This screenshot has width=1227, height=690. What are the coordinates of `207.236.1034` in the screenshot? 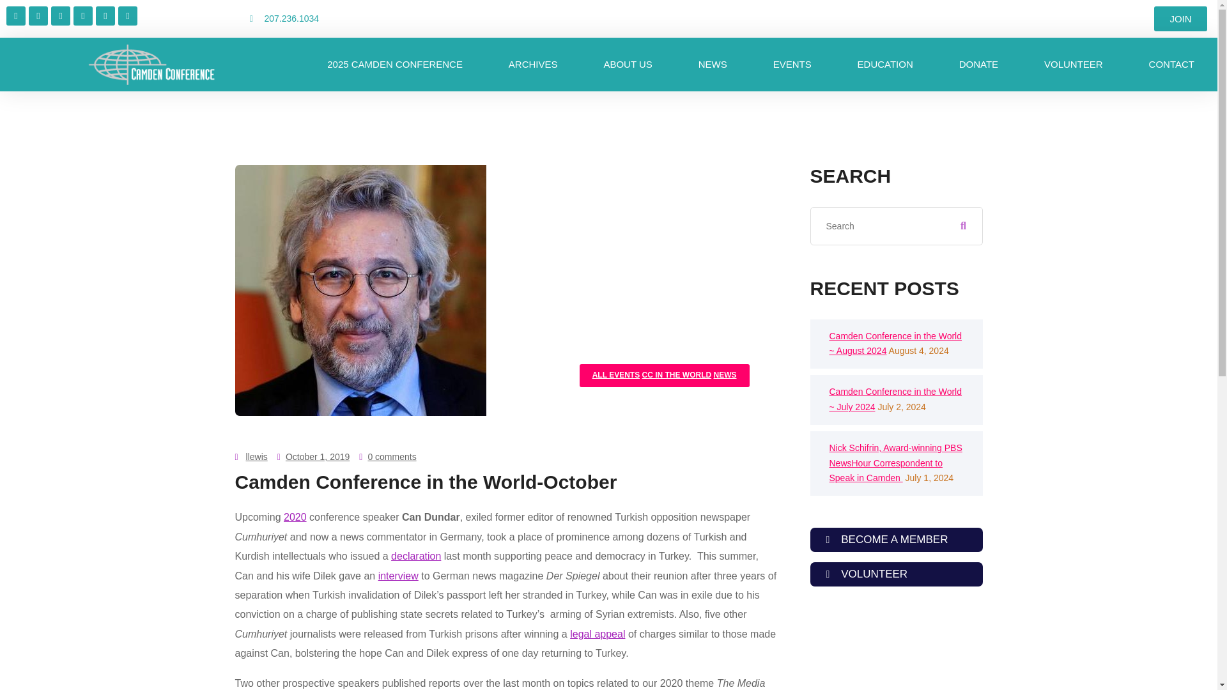 It's located at (366, 19).